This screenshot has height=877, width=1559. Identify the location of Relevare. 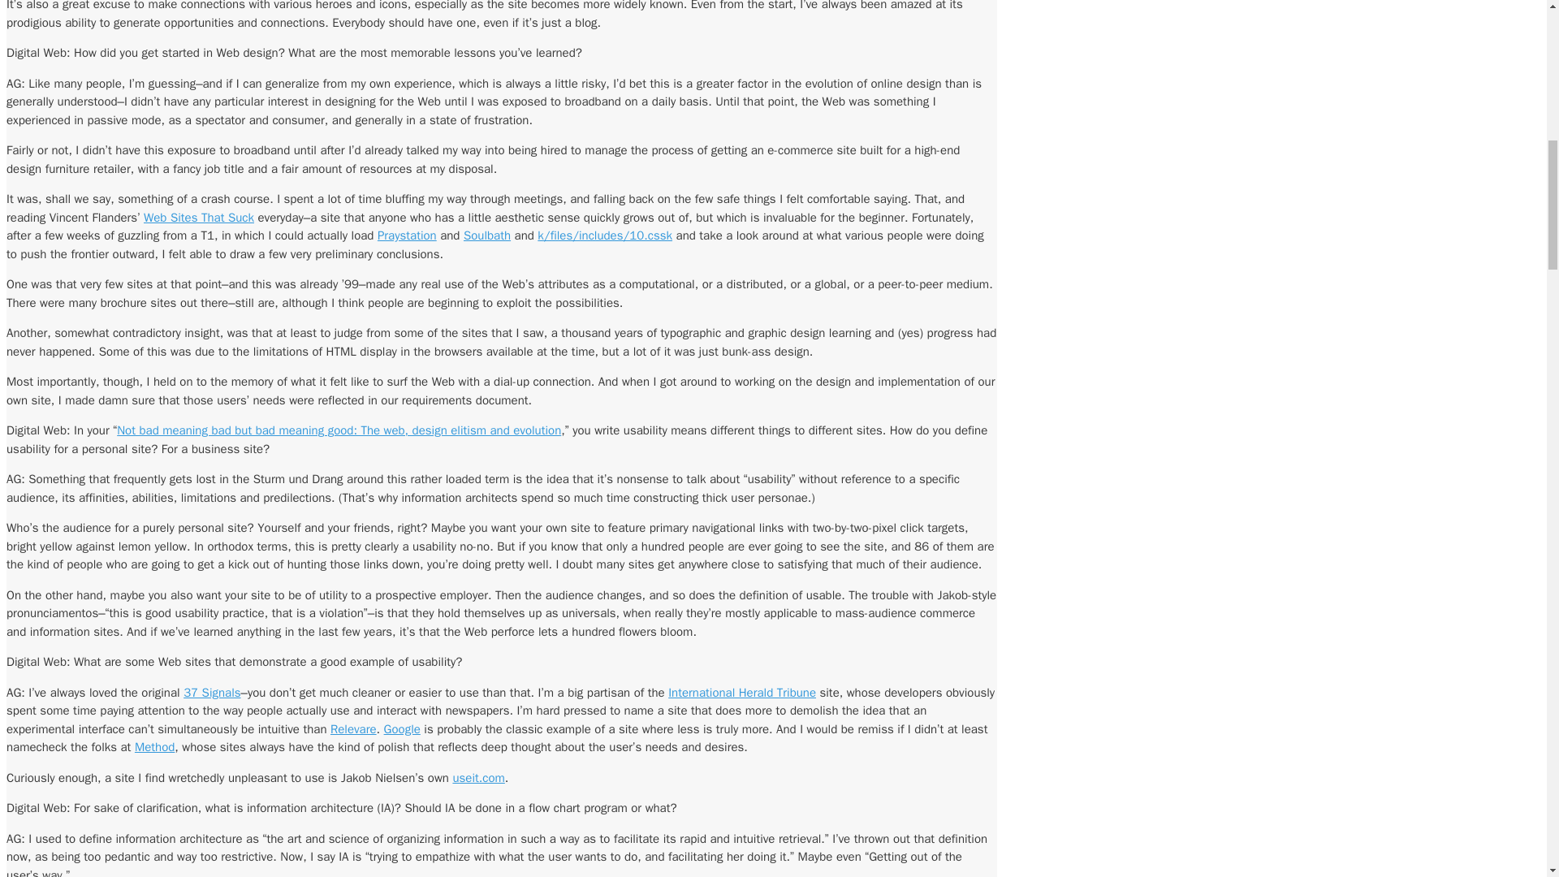
(354, 729).